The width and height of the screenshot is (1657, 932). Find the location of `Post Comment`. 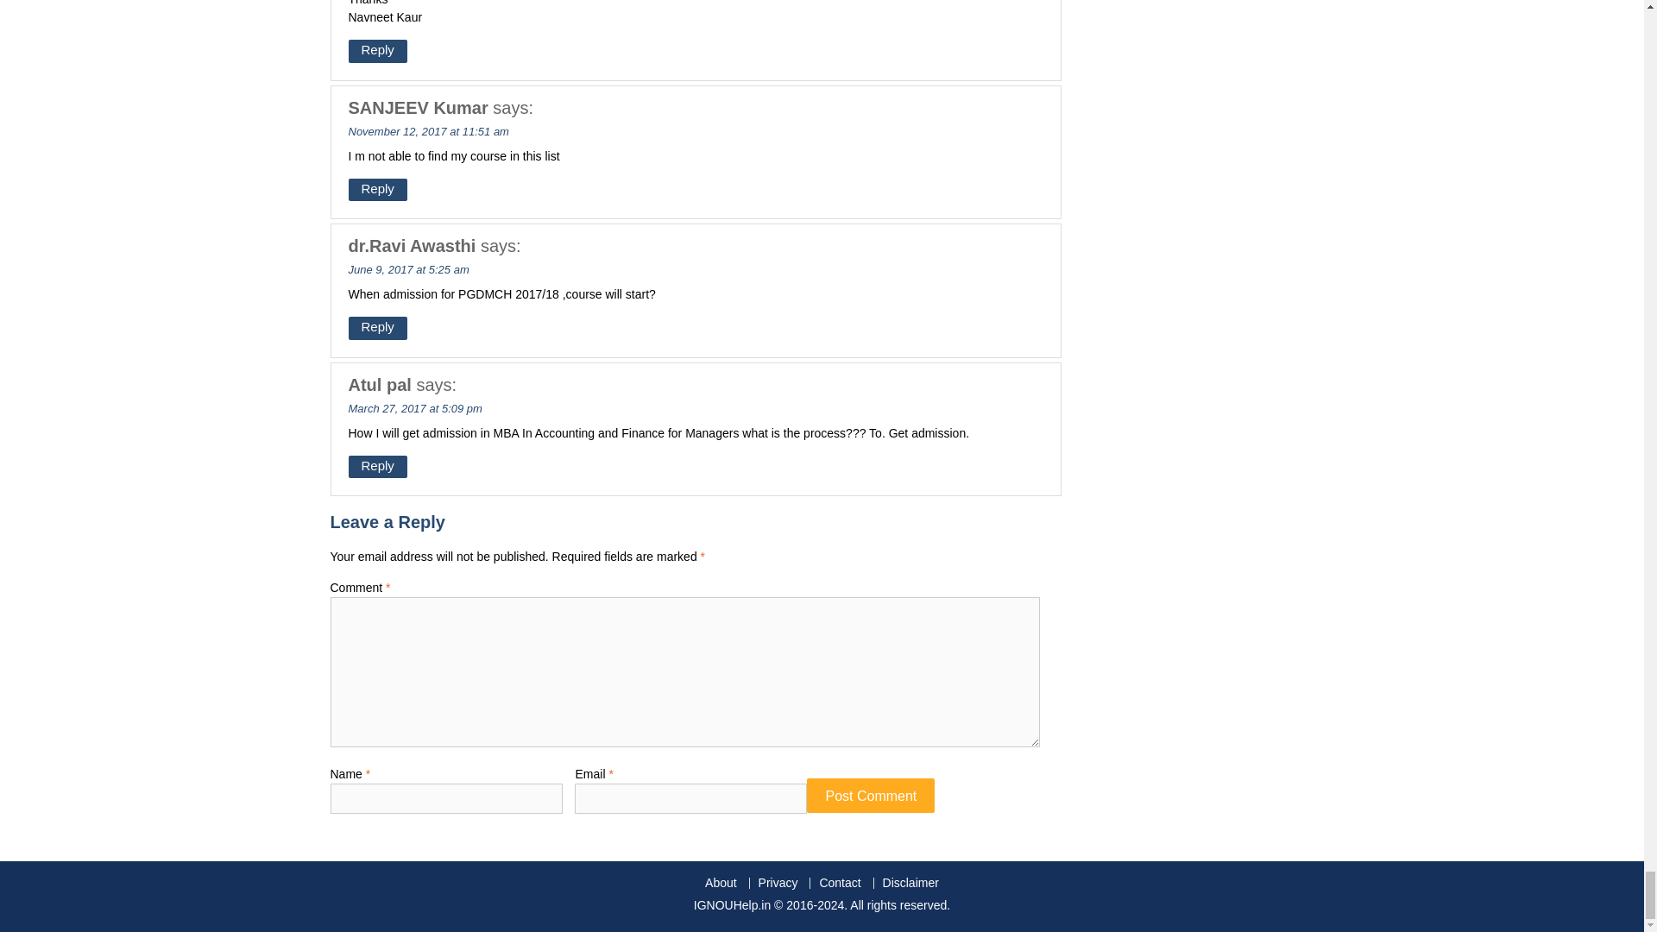

Post Comment is located at coordinates (870, 795).